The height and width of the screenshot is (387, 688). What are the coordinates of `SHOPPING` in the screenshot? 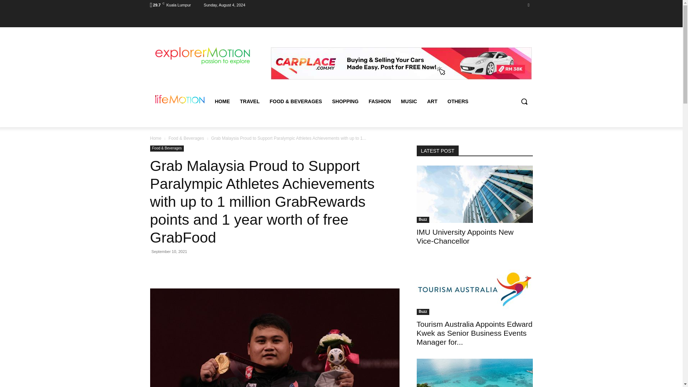 It's located at (345, 101).